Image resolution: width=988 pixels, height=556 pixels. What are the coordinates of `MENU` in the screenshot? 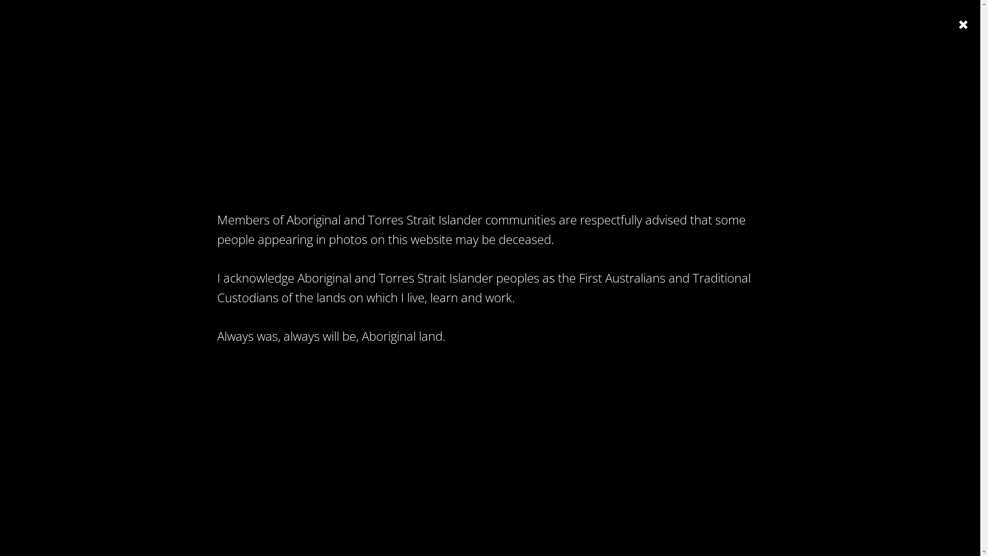 It's located at (952, 33).